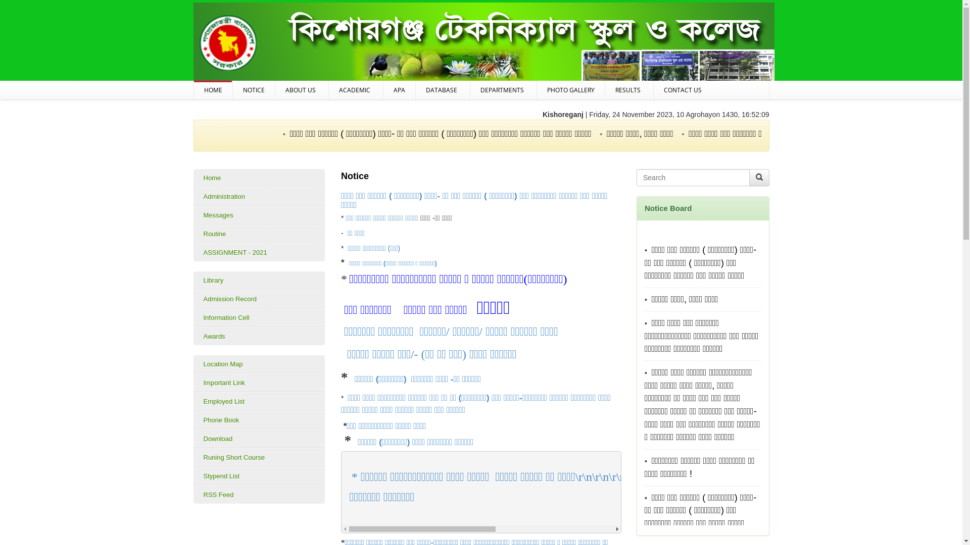  Describe the element at coordinates (259, 402) in the screenshot. I see `Employed List` at that location.